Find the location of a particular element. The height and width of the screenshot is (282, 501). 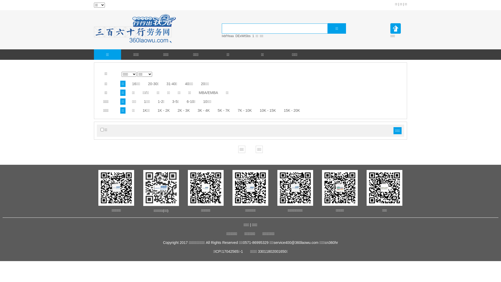

MBA/EMBA is located at coordinates (208, 93).